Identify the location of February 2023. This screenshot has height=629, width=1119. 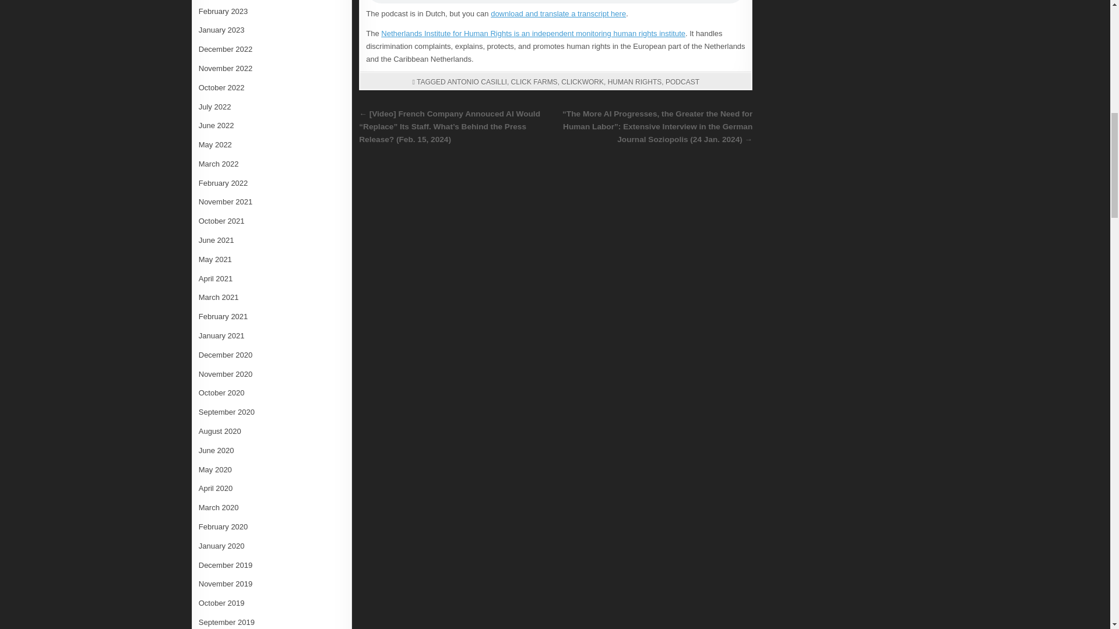
(224, 11).